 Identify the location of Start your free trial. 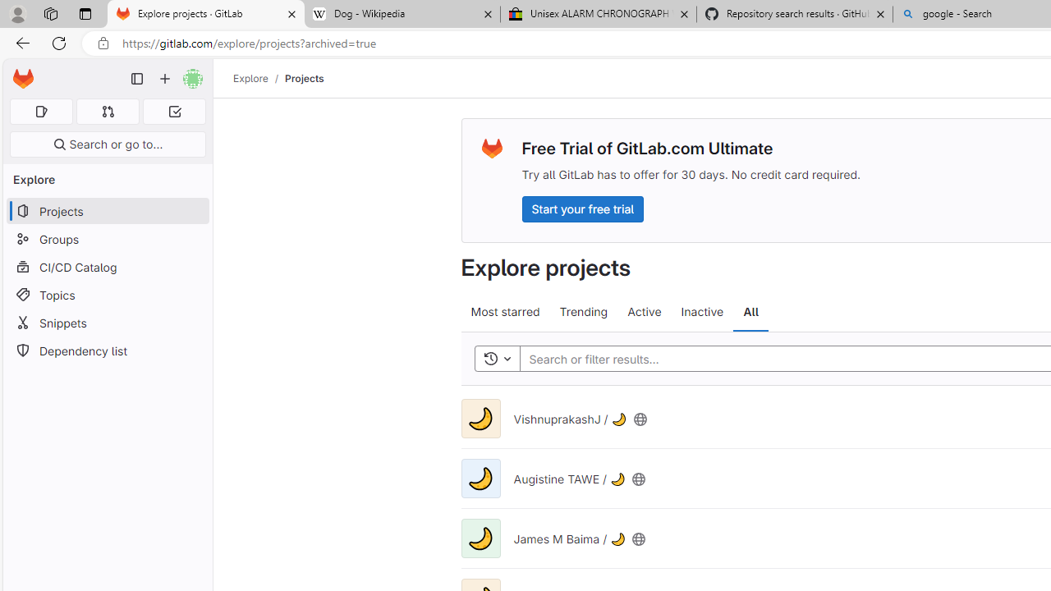
(582, 208).